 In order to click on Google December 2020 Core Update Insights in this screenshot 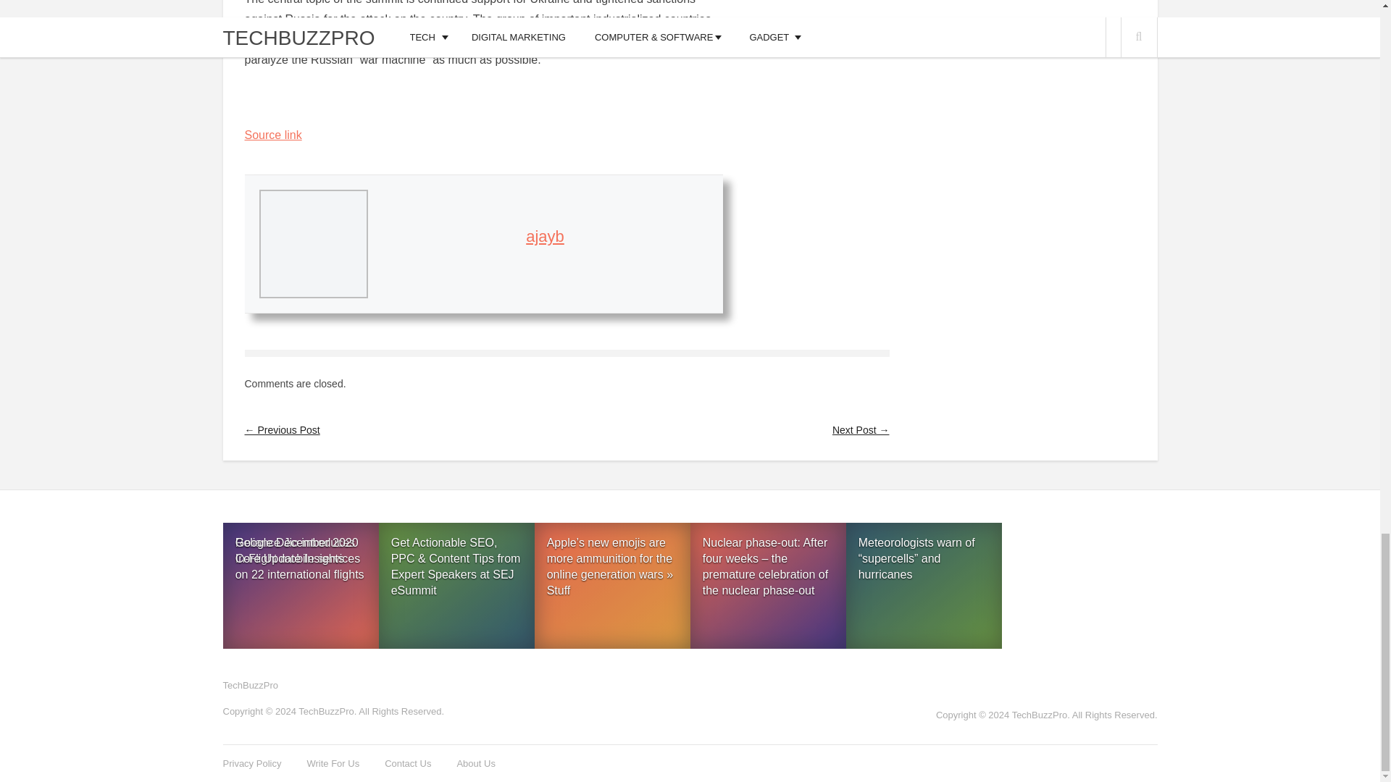, I will do `click(300, 586)`.